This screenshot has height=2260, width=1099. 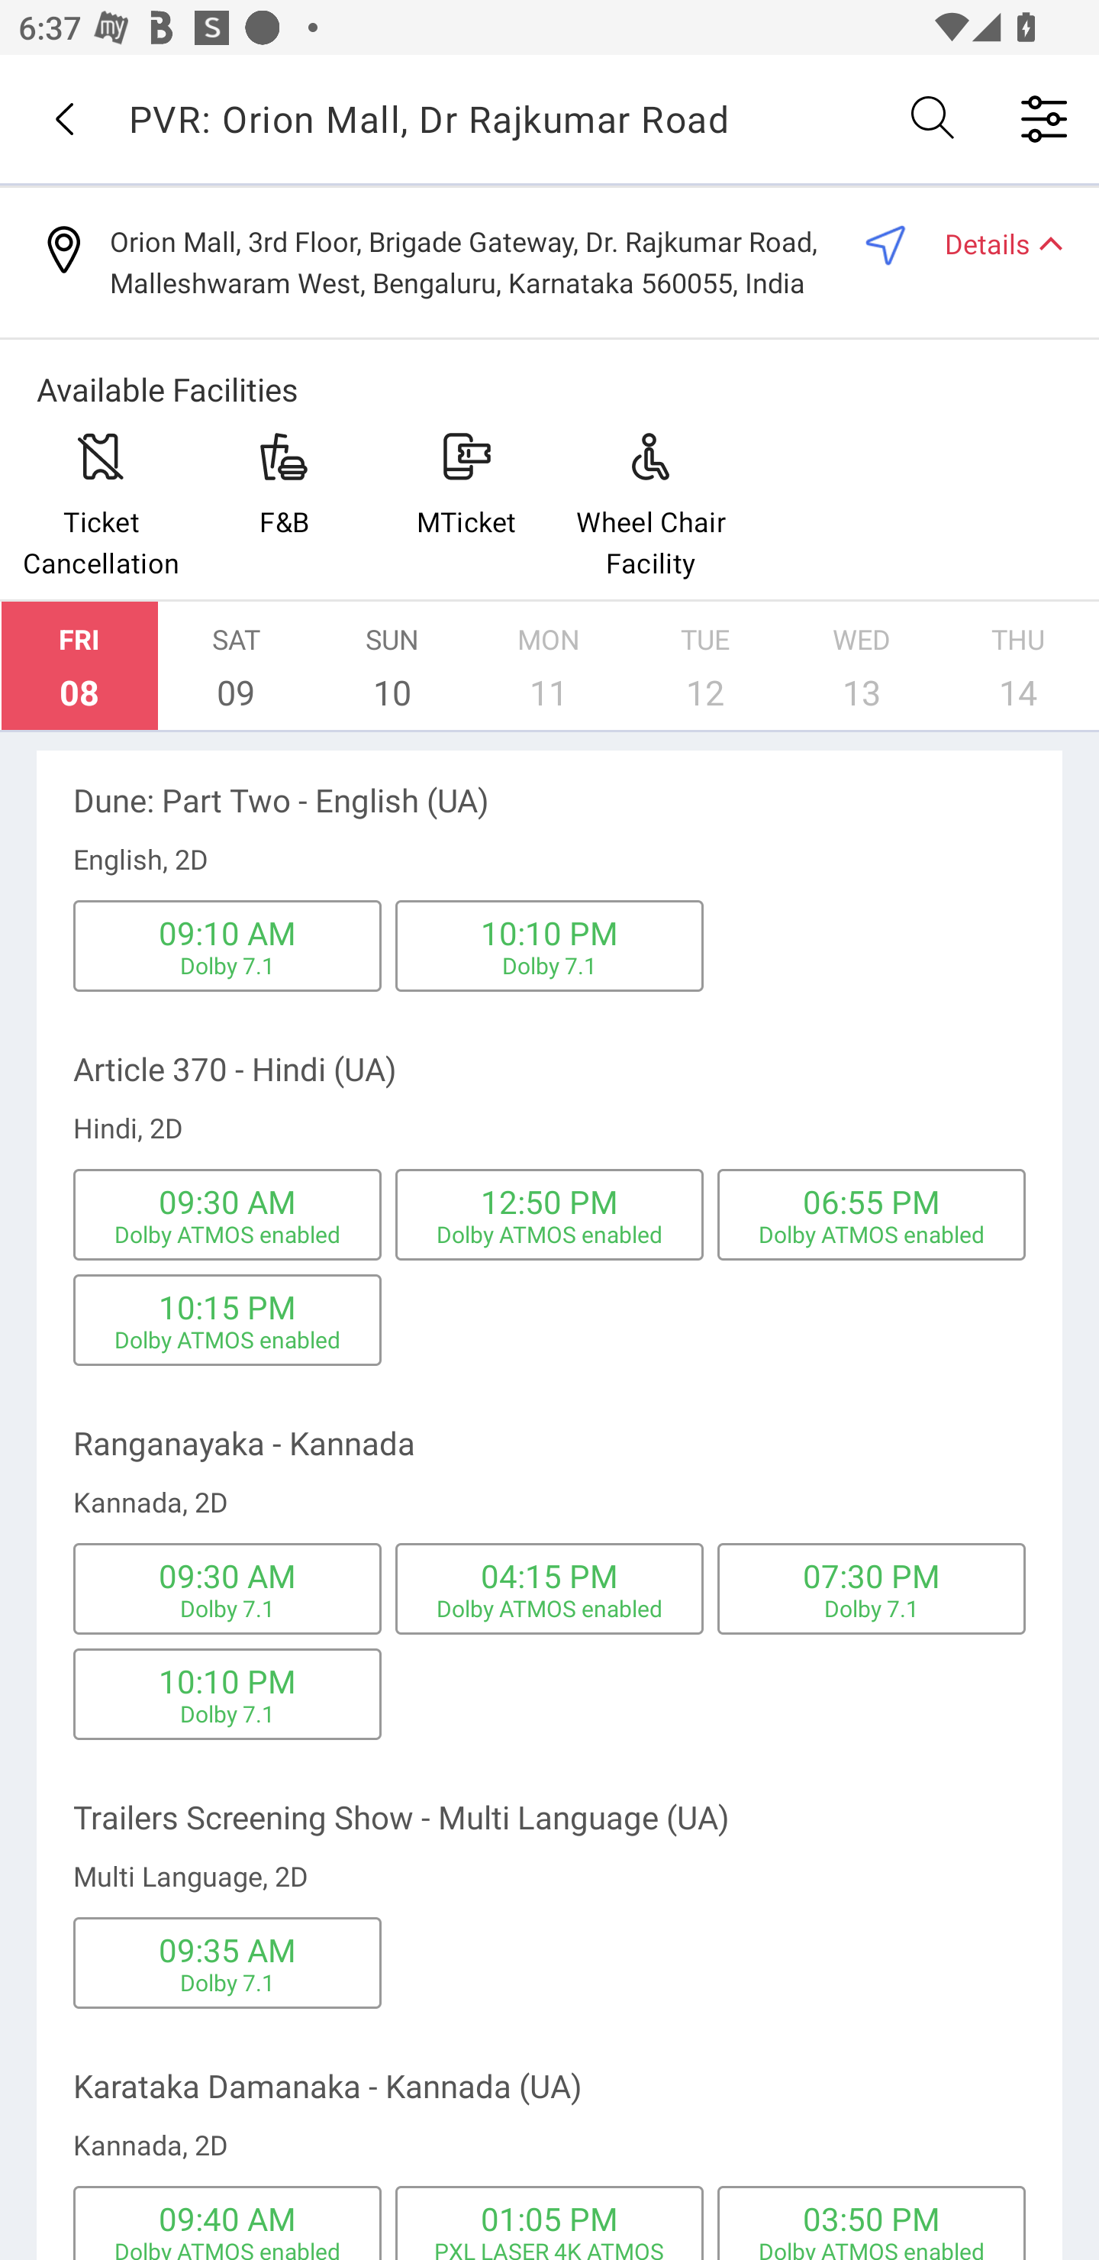 What do you see at coordinates (227, 1948) in the screenshot?
I see `09:35 AM` at bounding box center [227, 1948].